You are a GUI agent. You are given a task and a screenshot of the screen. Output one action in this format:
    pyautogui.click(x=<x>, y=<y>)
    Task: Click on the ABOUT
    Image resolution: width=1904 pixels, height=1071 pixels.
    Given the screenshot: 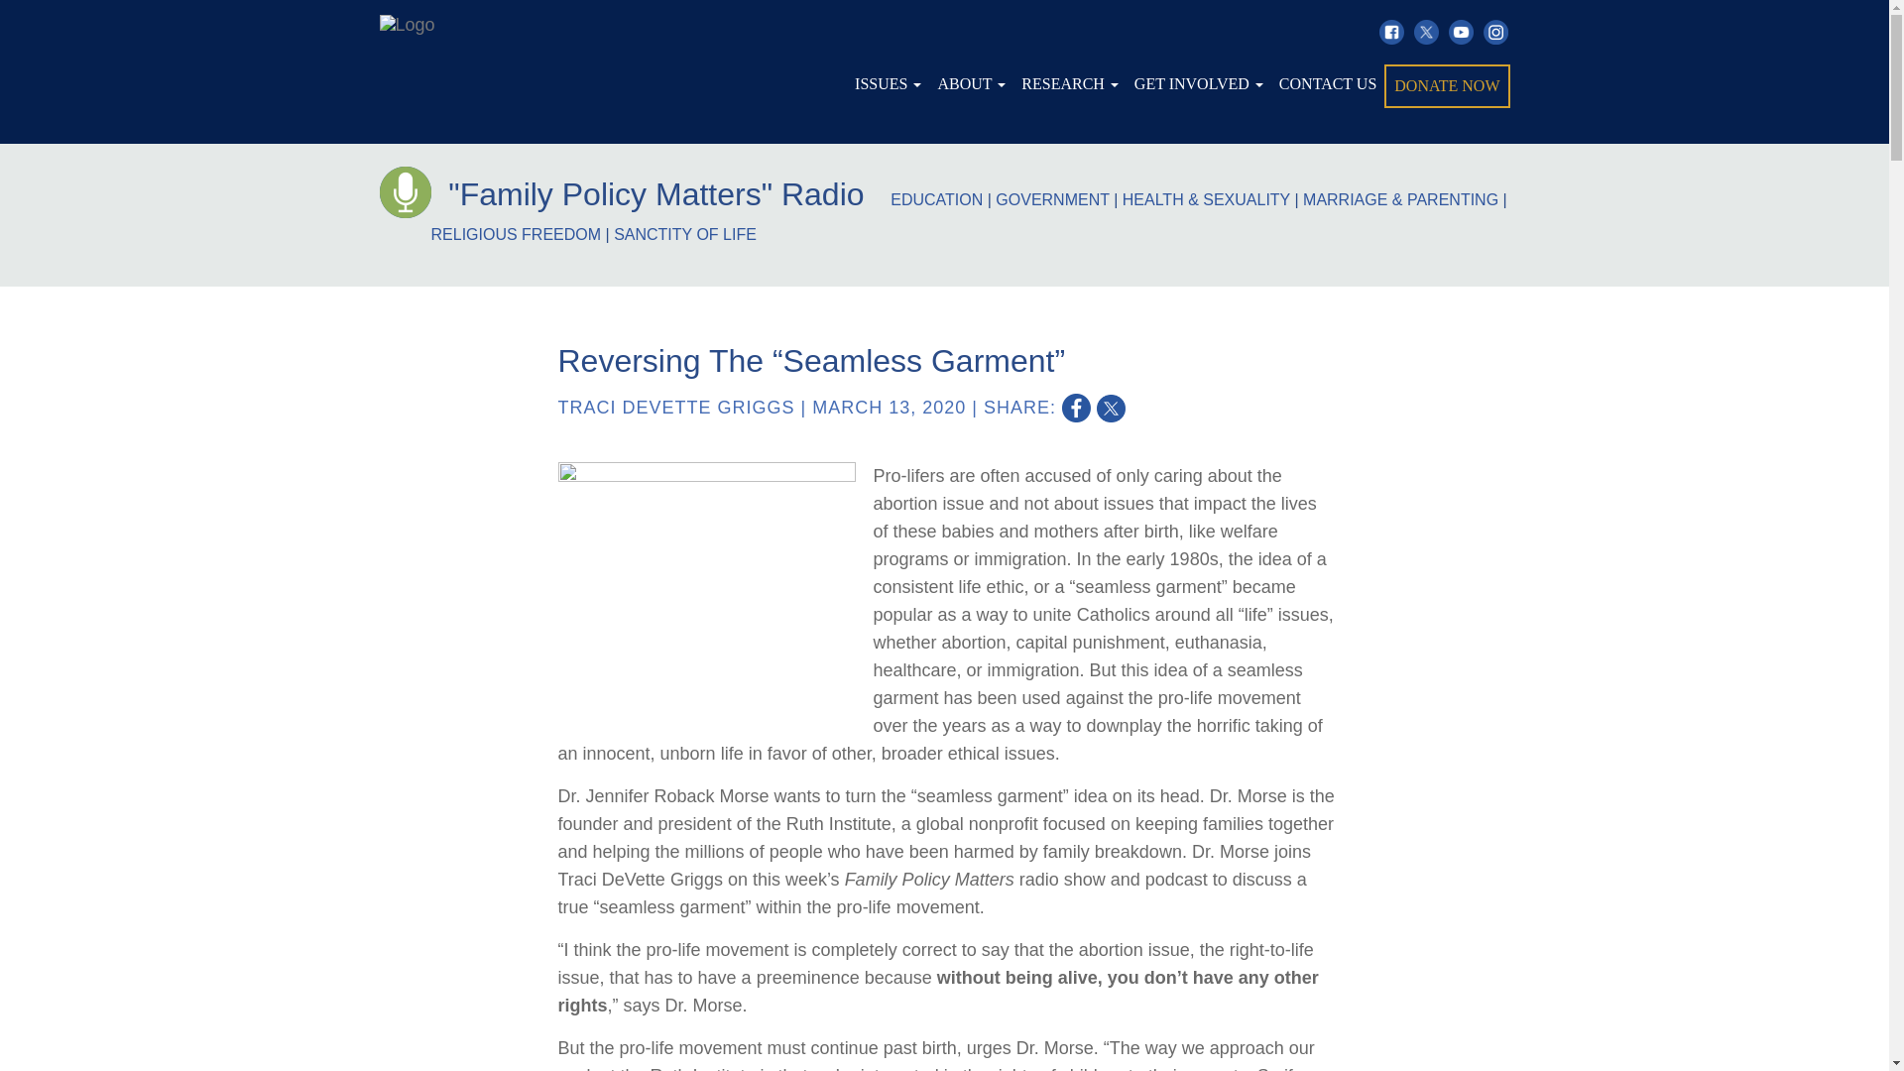 What is the action you would take?
    pyautogui.click(x=970, y=83)
    